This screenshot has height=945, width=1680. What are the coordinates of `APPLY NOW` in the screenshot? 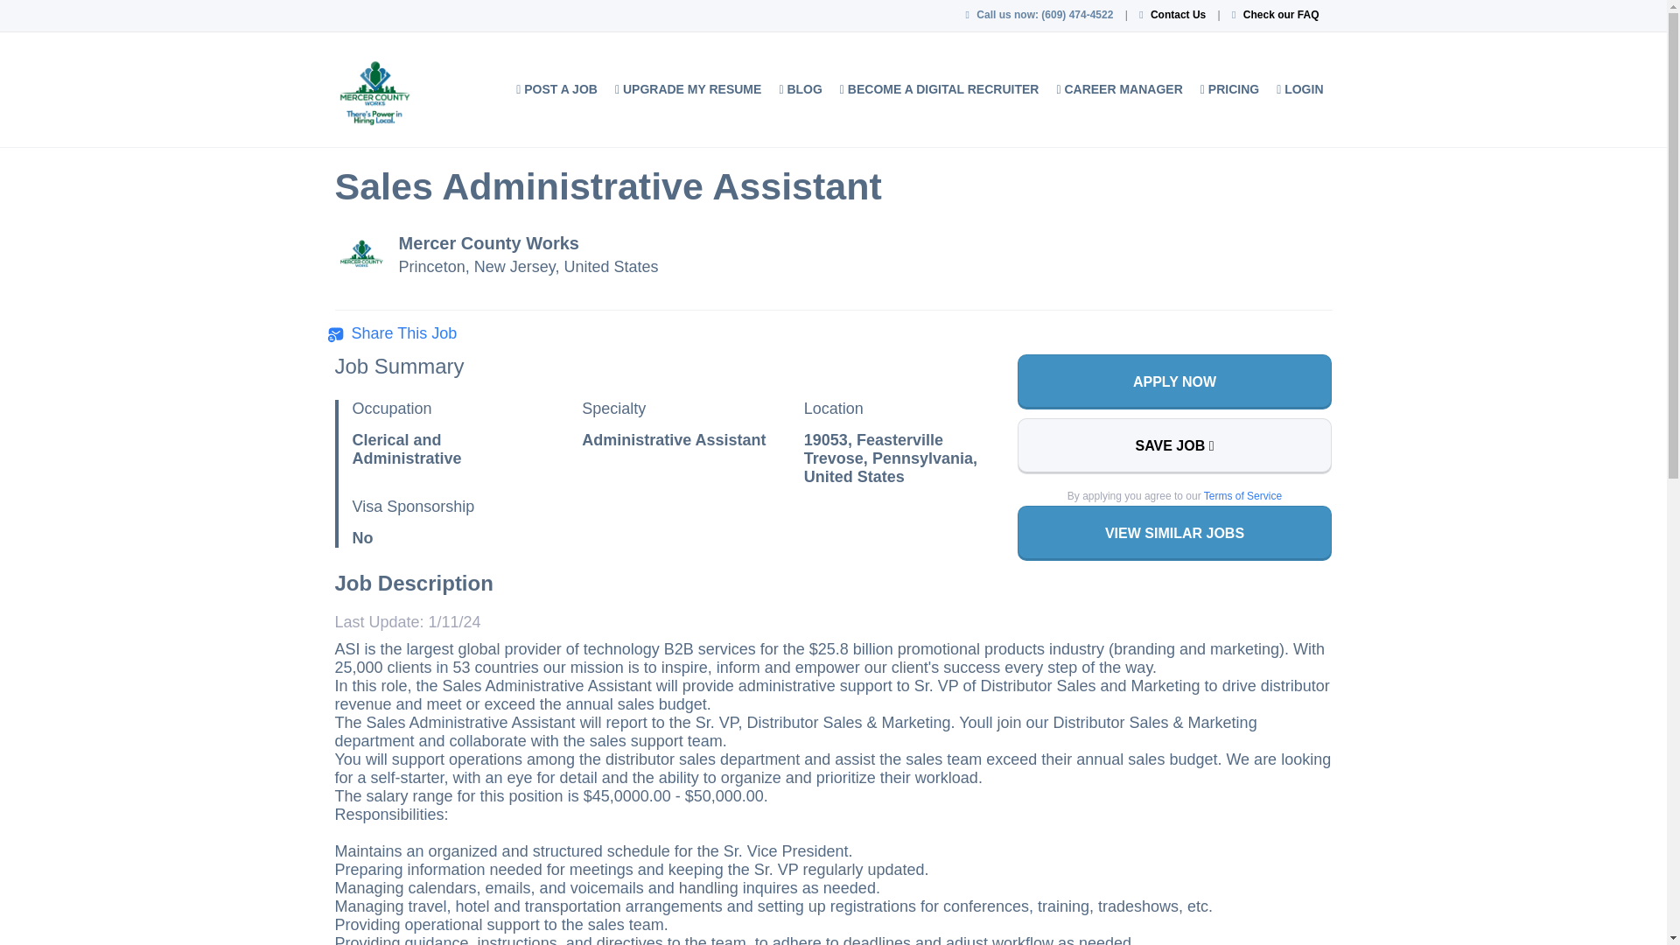 It's located at (1174, 381).